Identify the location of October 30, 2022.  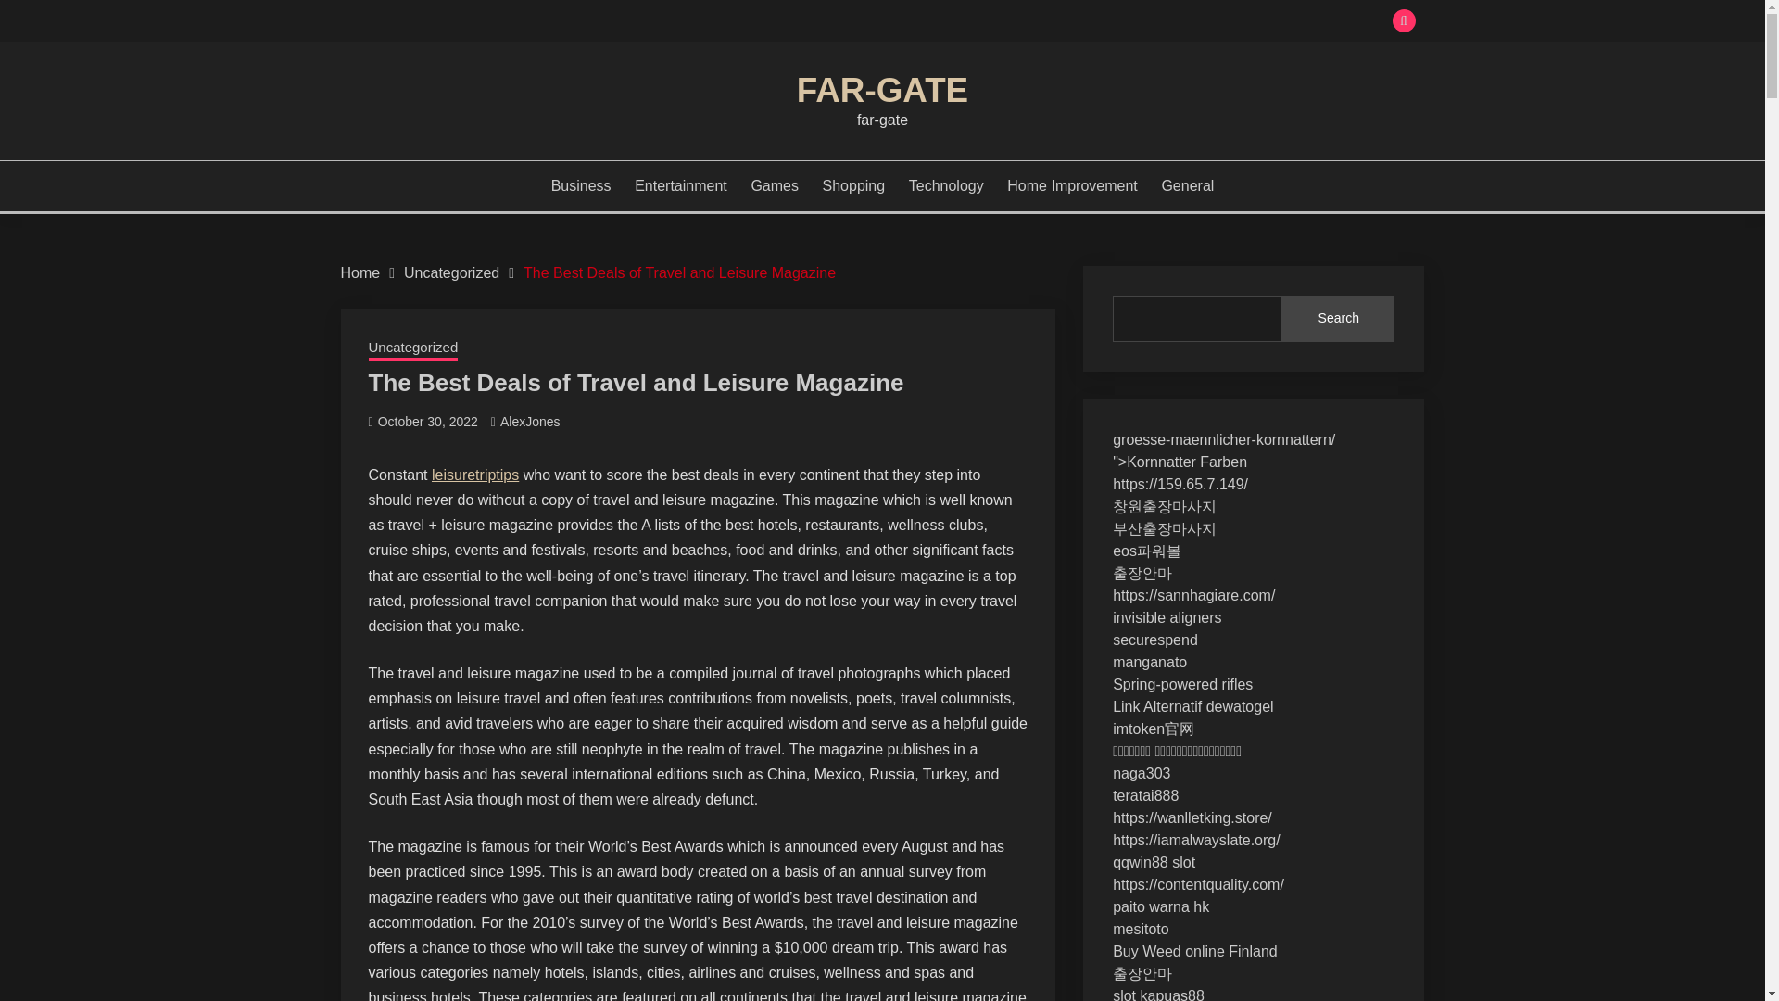
(428, 422).